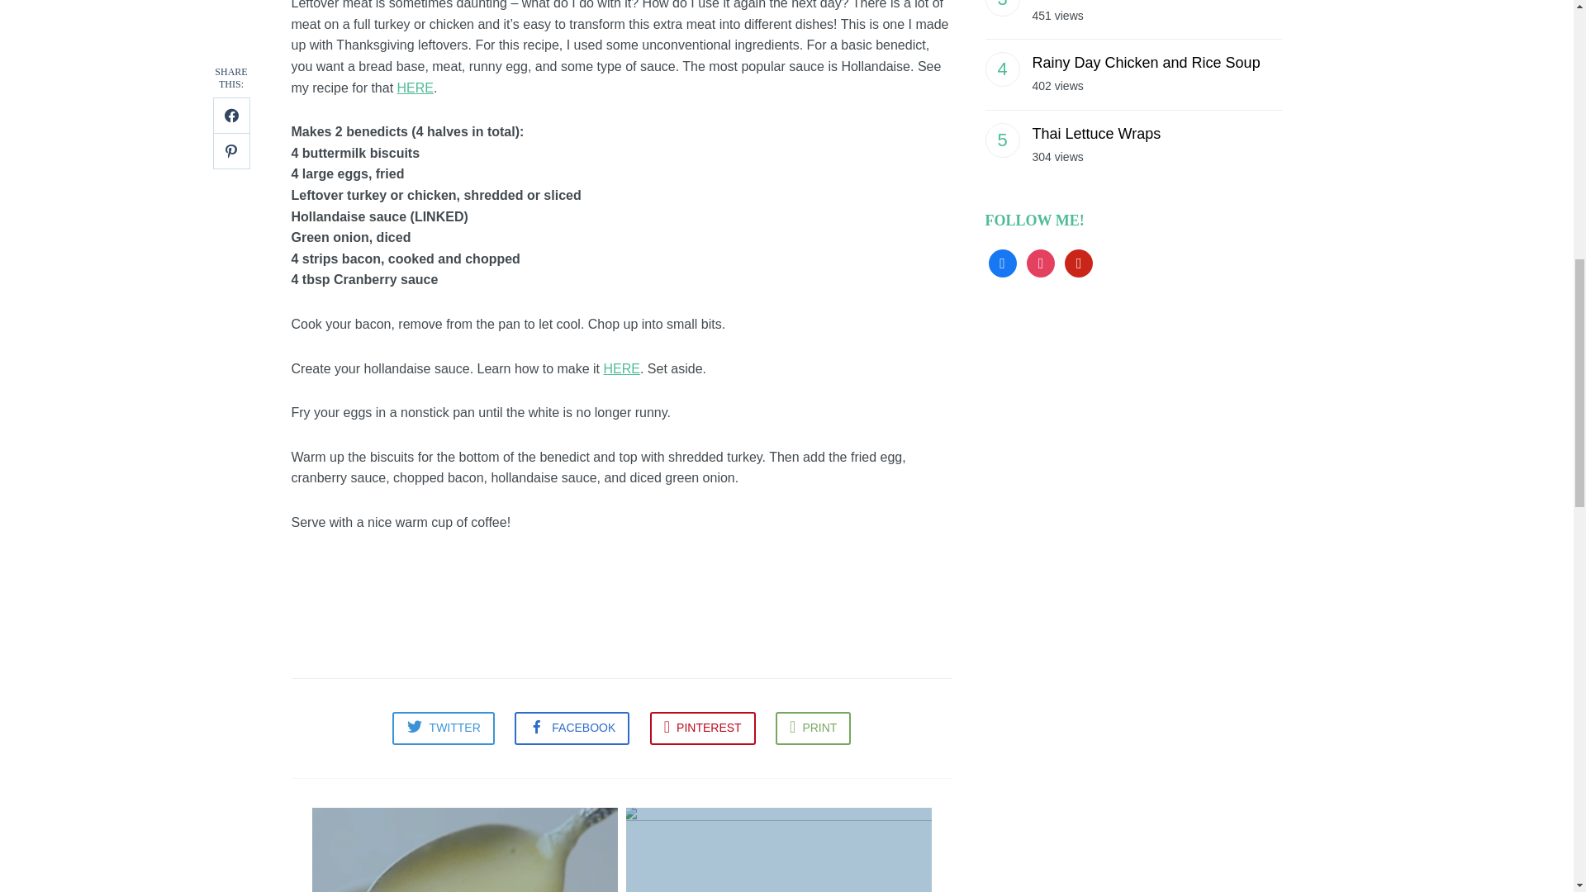  I want to click on PRINT, so click(813, 728).